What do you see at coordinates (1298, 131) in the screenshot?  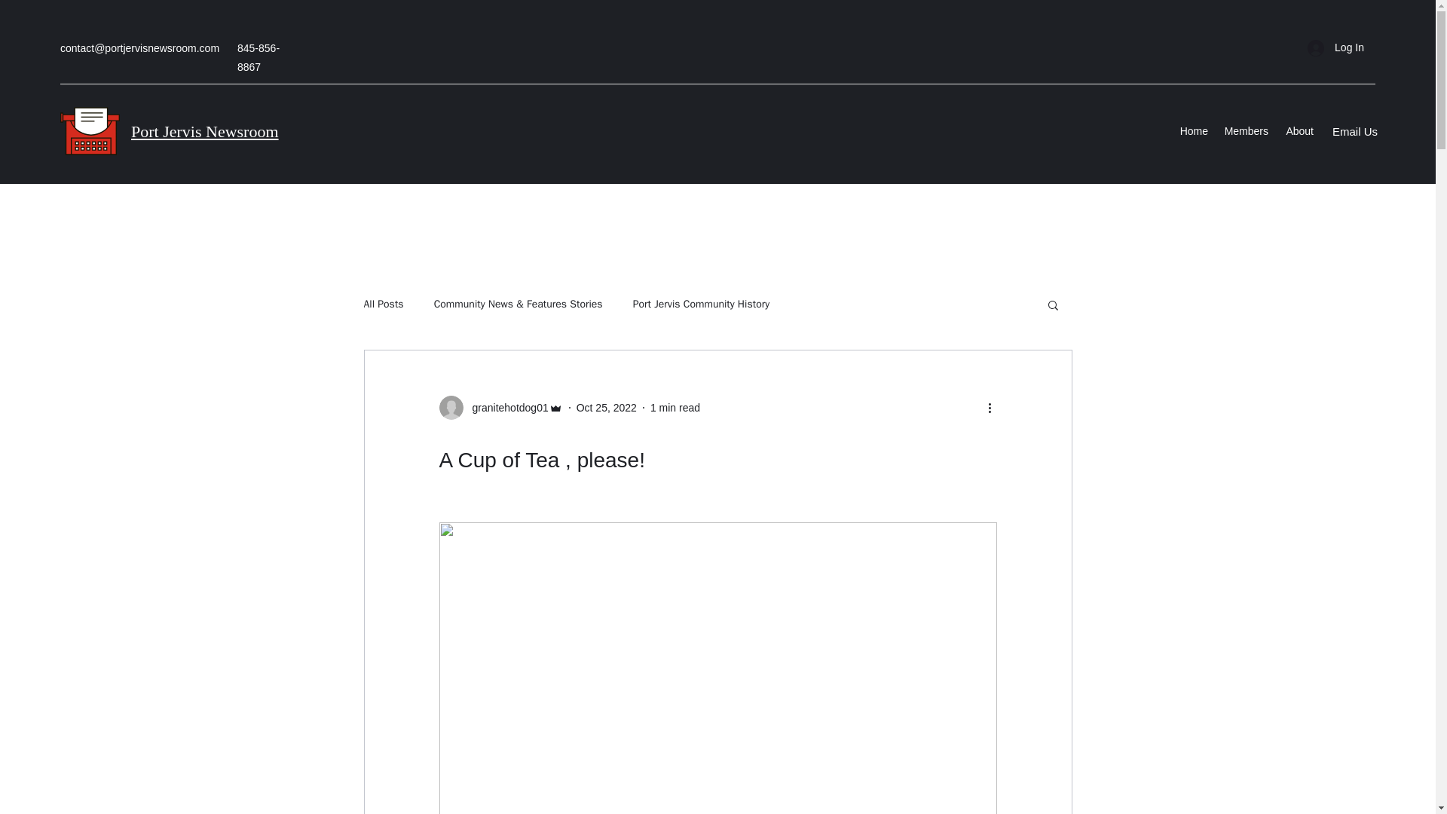 I see `About` at bounding box center [1298, 131].